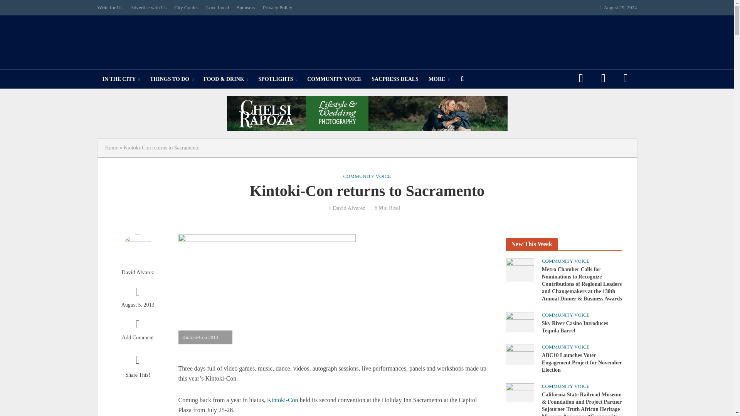 Image resolution: width=740 pixels, height=416 pixels. What do you see at coordinates (186, 8) in the screenshot?
I see `City Guides` at bounding box center [186, 8].